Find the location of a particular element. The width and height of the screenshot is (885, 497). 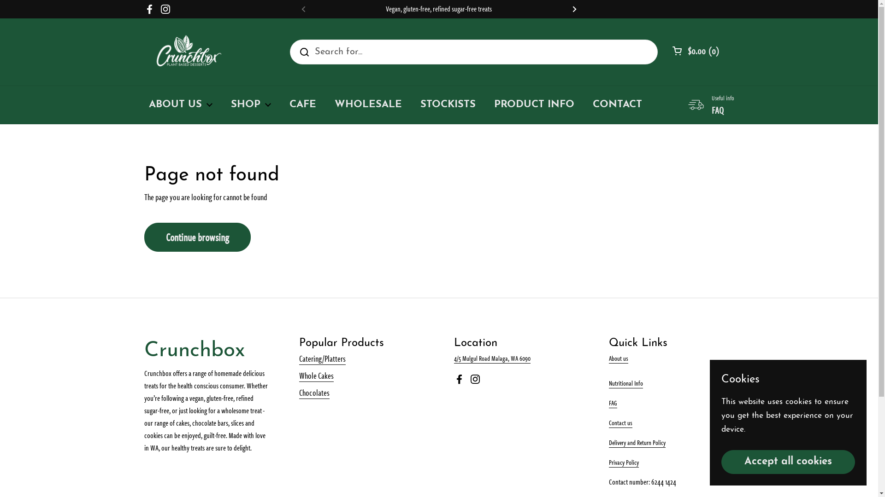

WHOLESALE is located at coordinates (368, 105).